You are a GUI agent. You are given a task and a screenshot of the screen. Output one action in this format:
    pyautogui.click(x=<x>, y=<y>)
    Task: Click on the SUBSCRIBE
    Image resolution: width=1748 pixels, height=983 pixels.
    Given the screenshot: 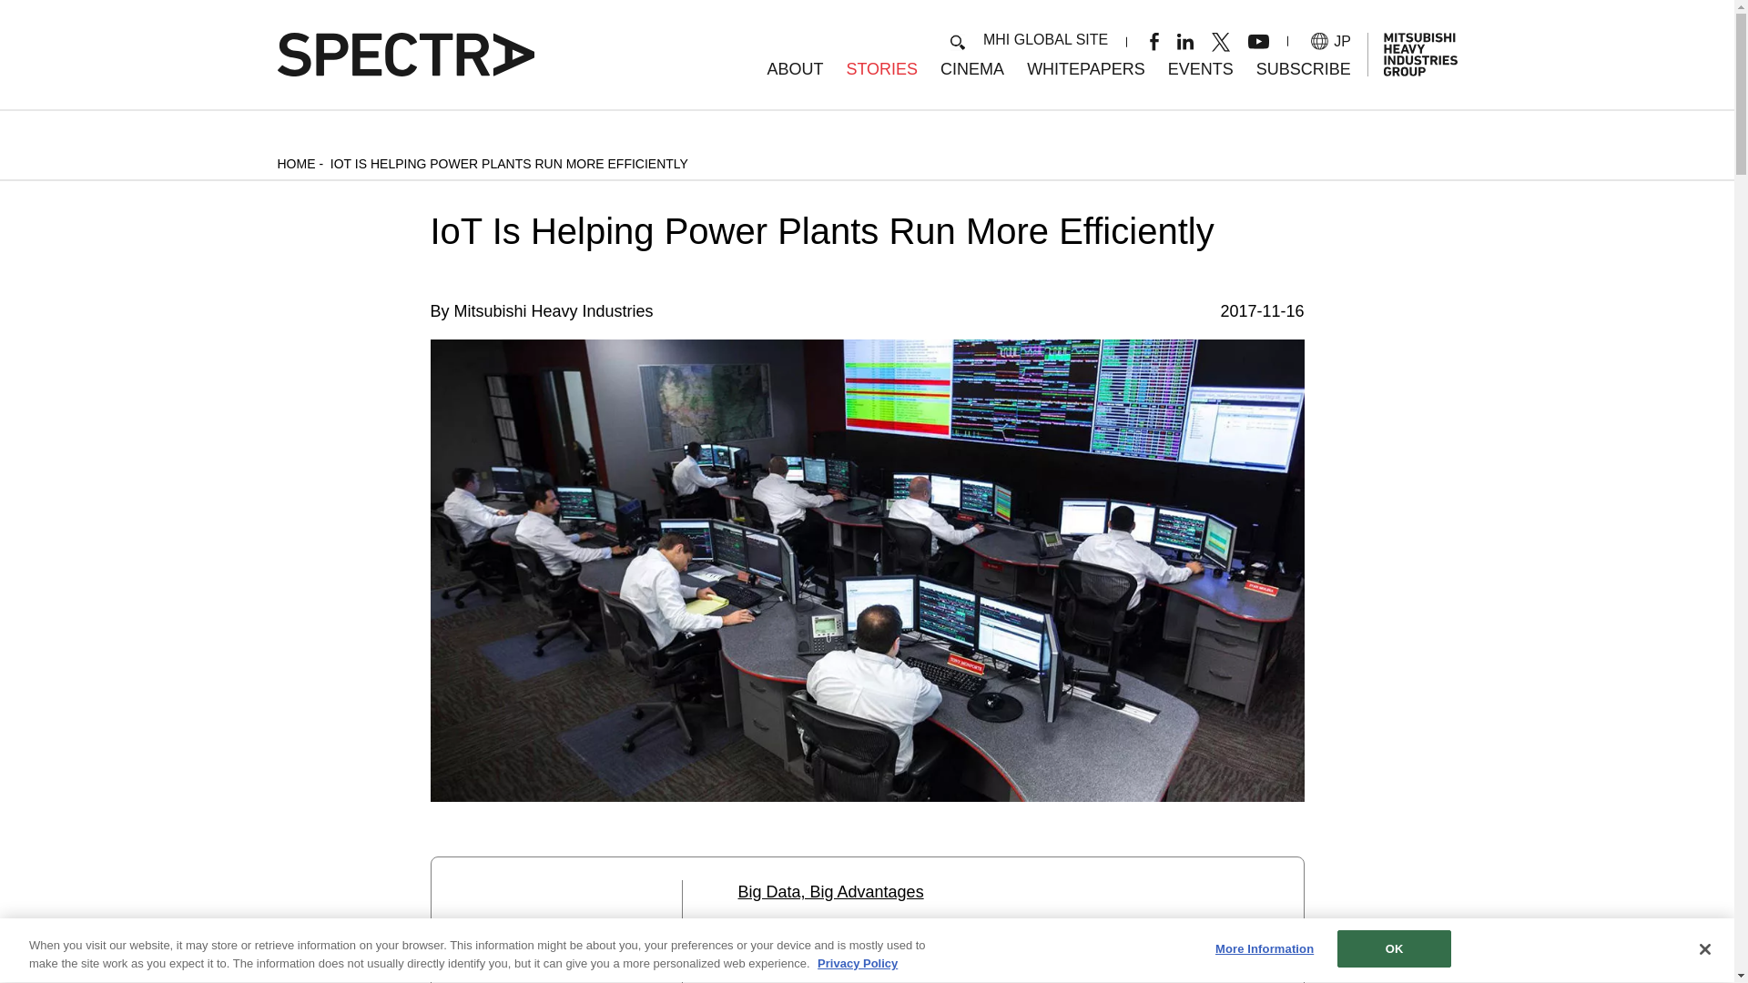 What is the action you would take?
    pyautogui.click(x=1304, y=69)
    